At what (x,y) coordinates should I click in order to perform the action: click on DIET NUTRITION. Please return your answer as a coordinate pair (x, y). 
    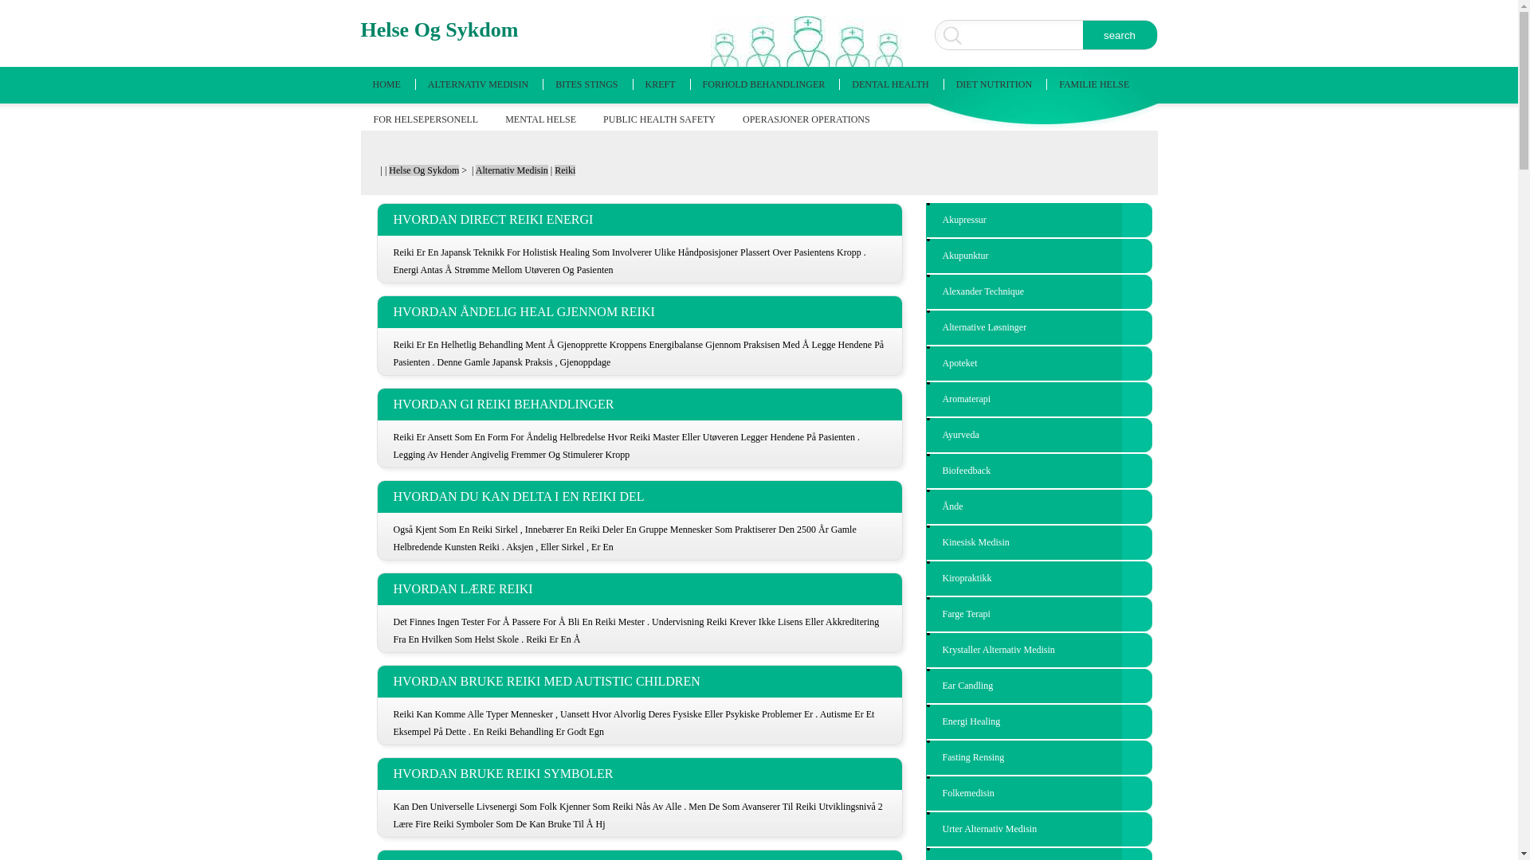
    Looking at the image, I should click on (994, 84).